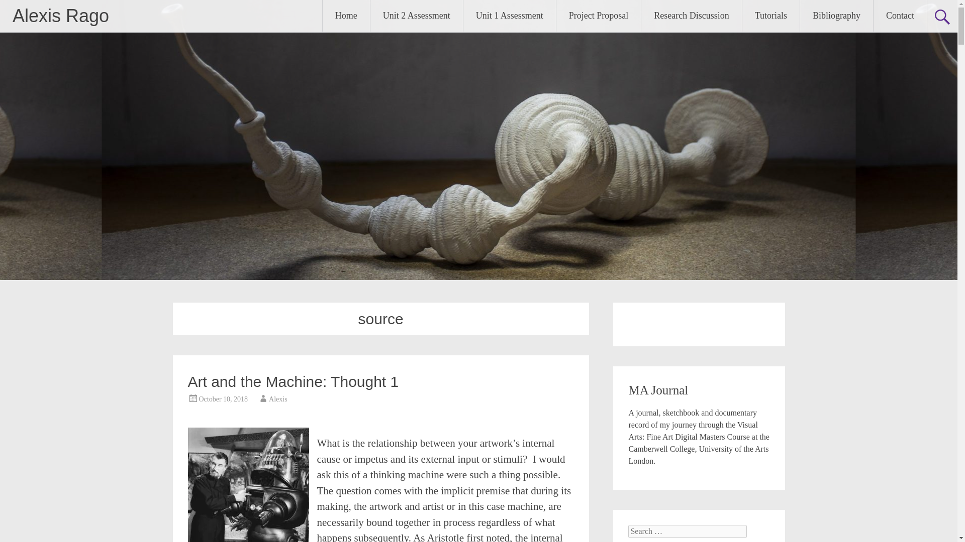 The width and height of the screenshot is (965, 542). Describe the element at coordinates (278, 399) in the screenshot. I see `Alexis` at that location.